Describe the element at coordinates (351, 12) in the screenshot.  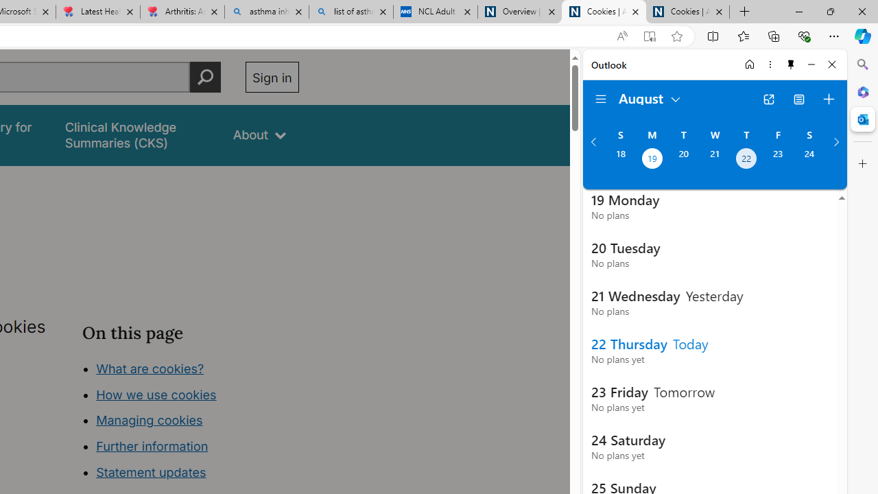
I see `list of asthma inhalers uk - Search` at that location.